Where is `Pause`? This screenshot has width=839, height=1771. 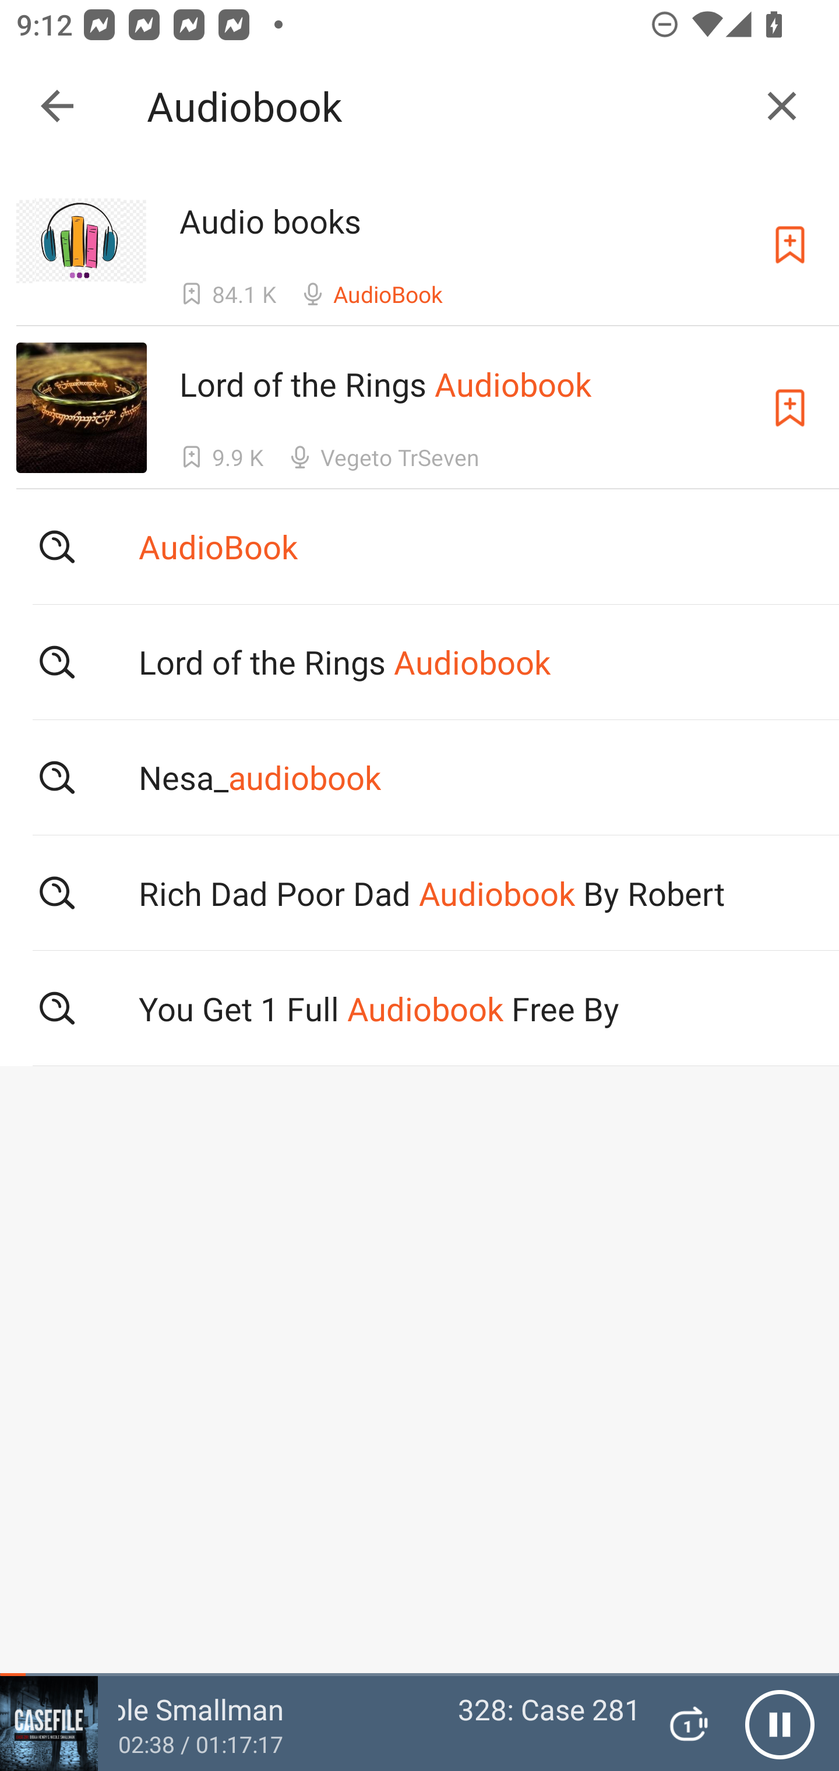 Pause is located at coordinates (780, 1724).